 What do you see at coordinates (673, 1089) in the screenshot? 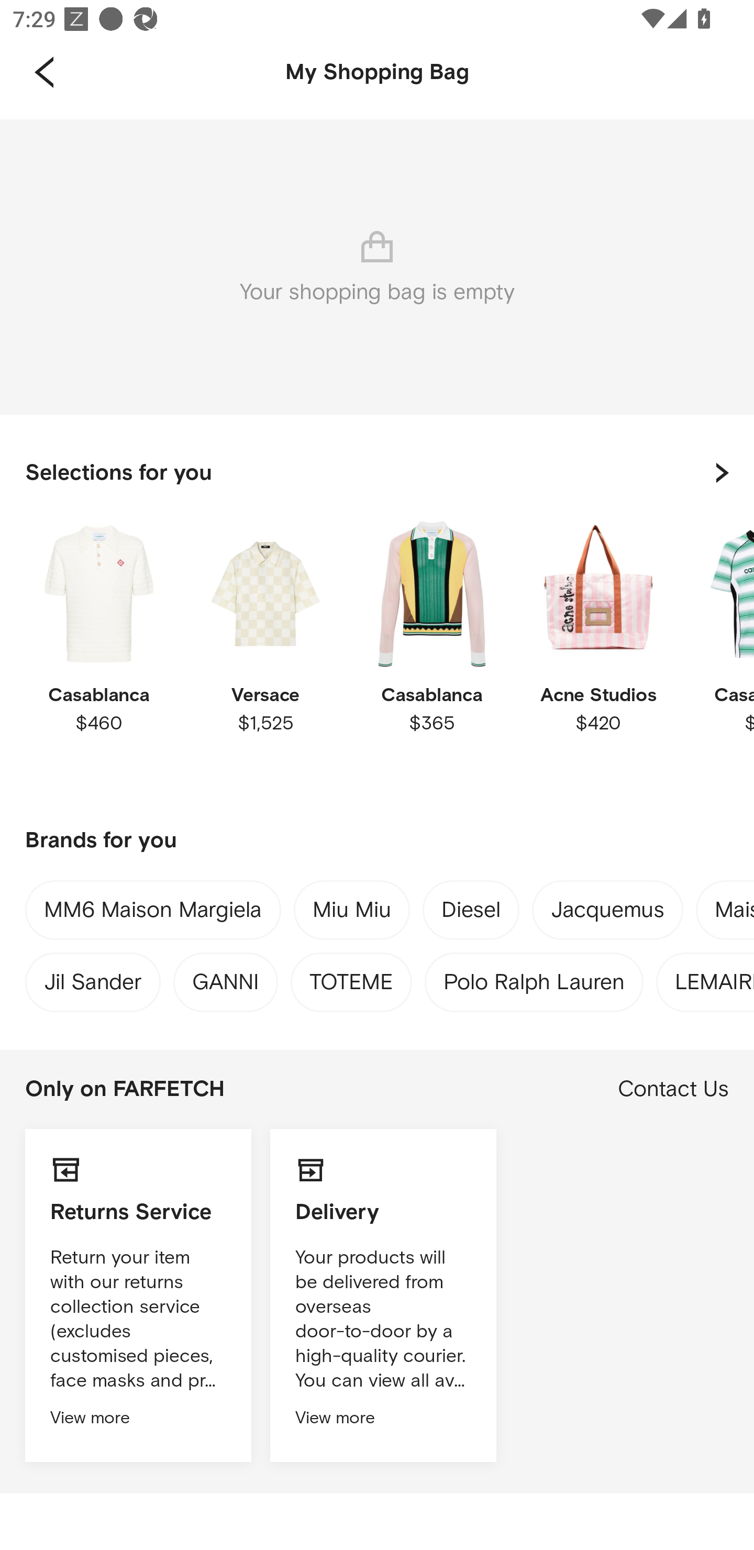
I see `Contact Us` at bounding box center [673, 1089].